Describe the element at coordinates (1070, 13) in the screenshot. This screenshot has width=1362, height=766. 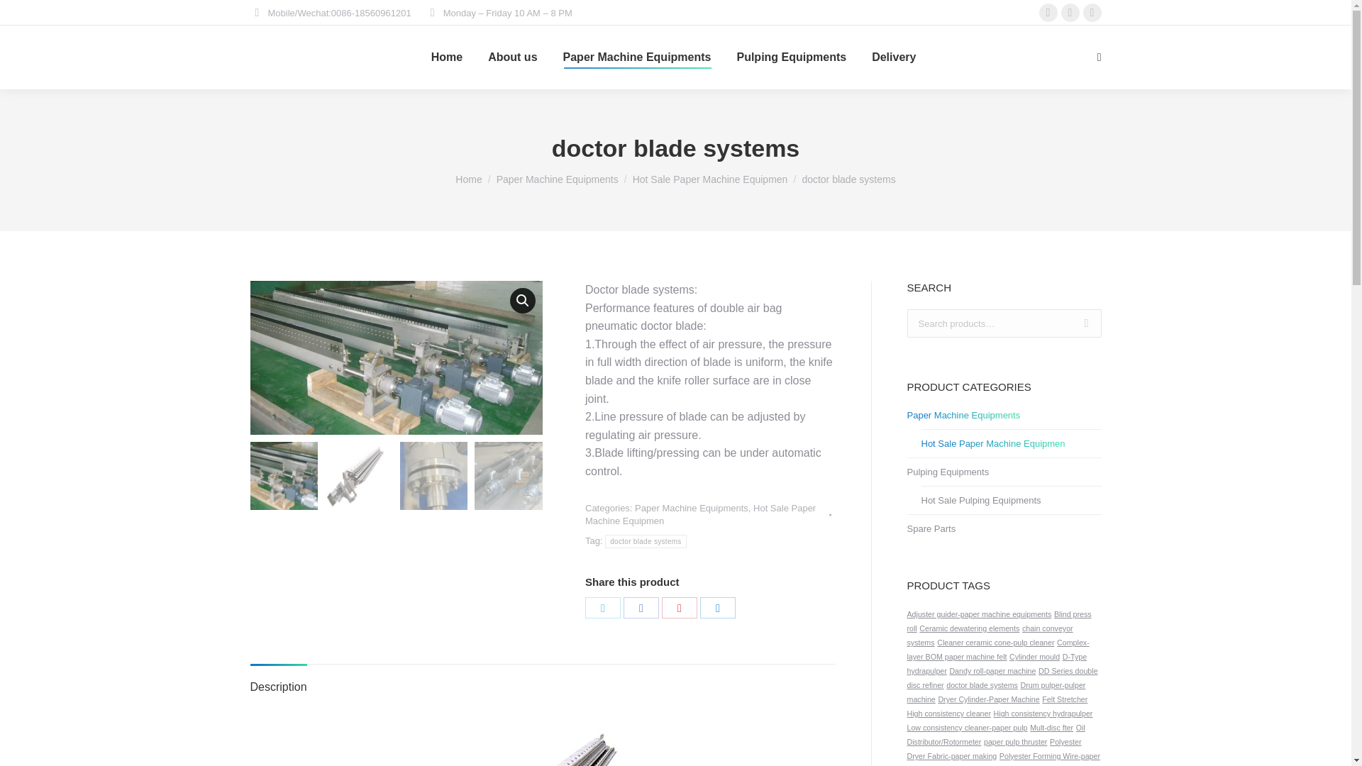
I see `YouTube page opens in new window` at that location.